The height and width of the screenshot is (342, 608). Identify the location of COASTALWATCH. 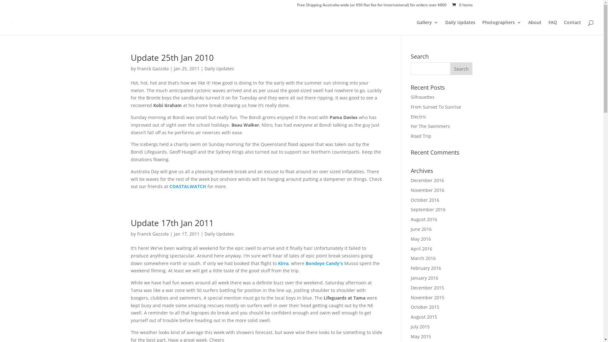
(187, 186).